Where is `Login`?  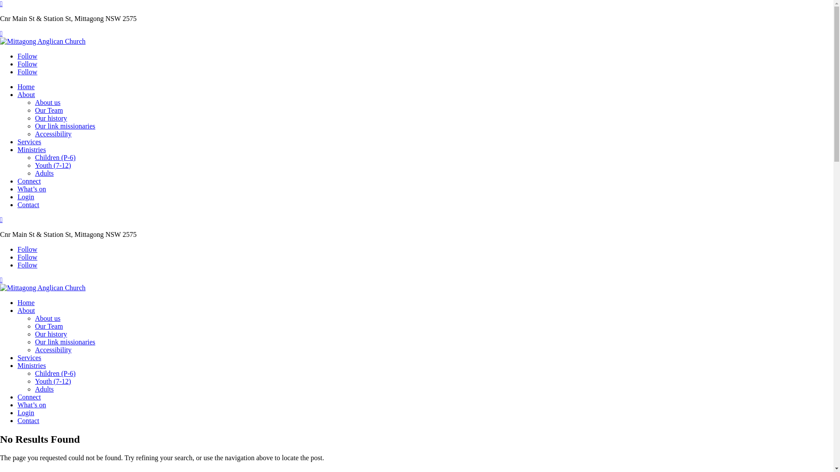 Login is located at coordinates (26, 197).